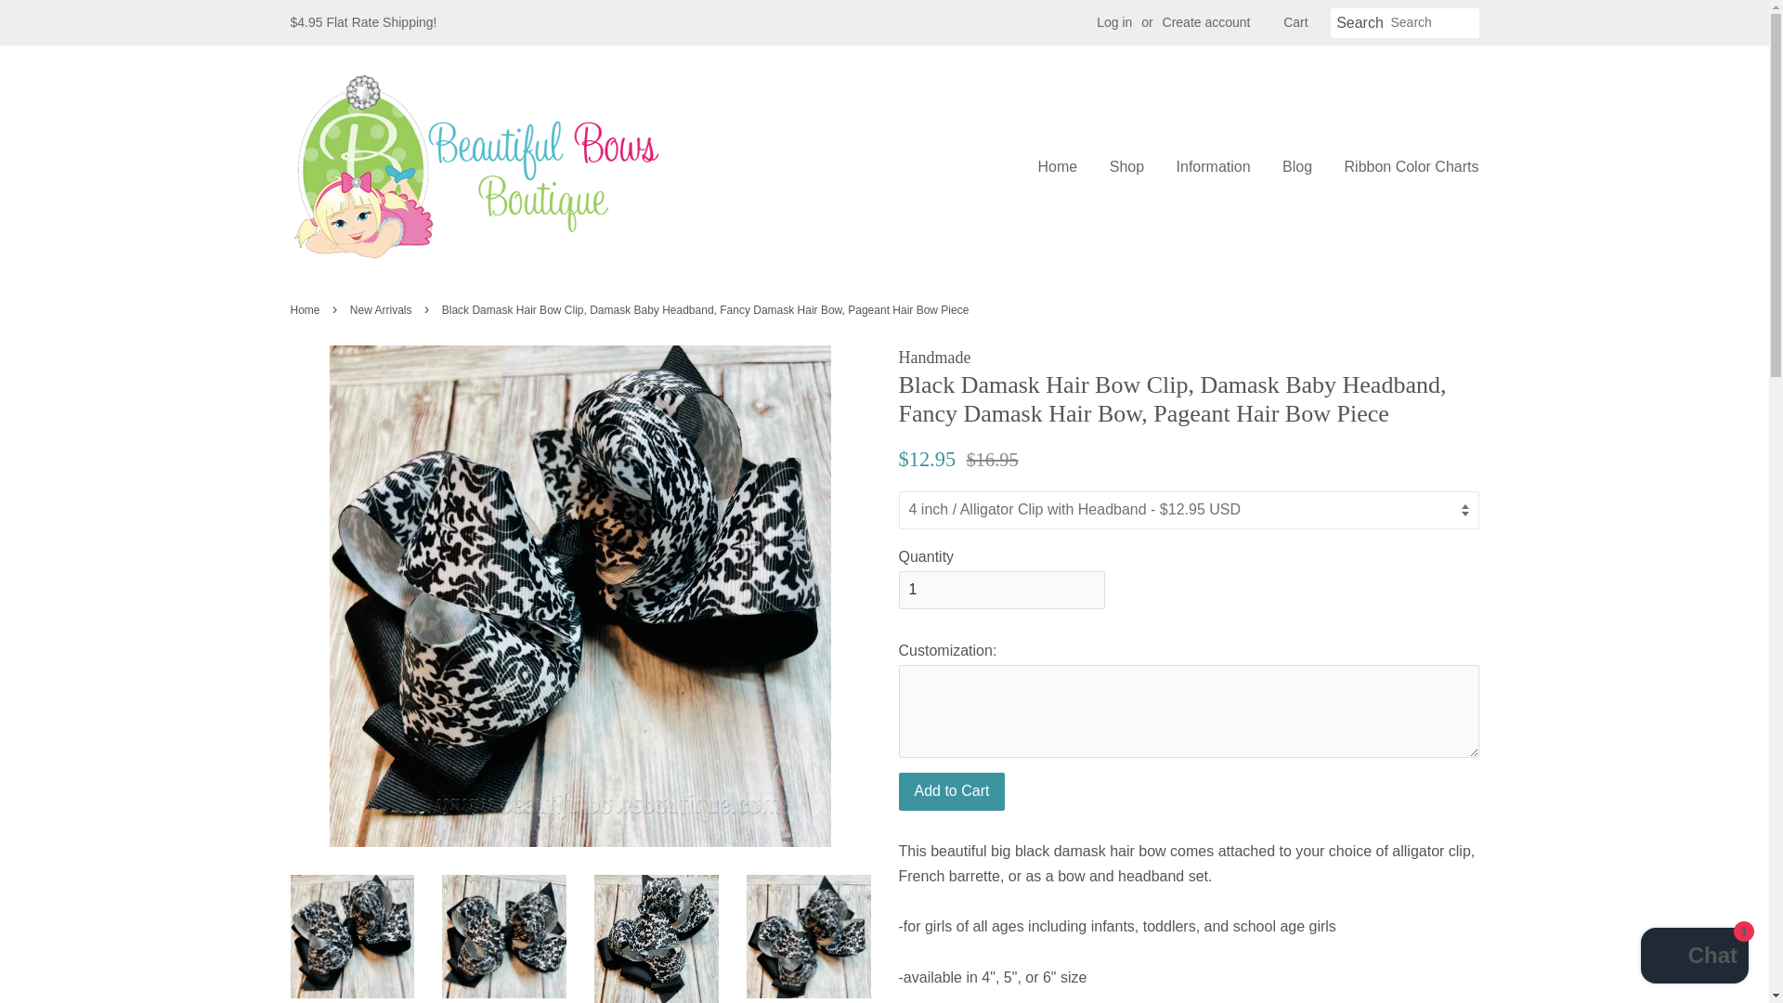 The width and height of the screenshot is (1783, 1003). I want to click on Search, so click(1360, 23).